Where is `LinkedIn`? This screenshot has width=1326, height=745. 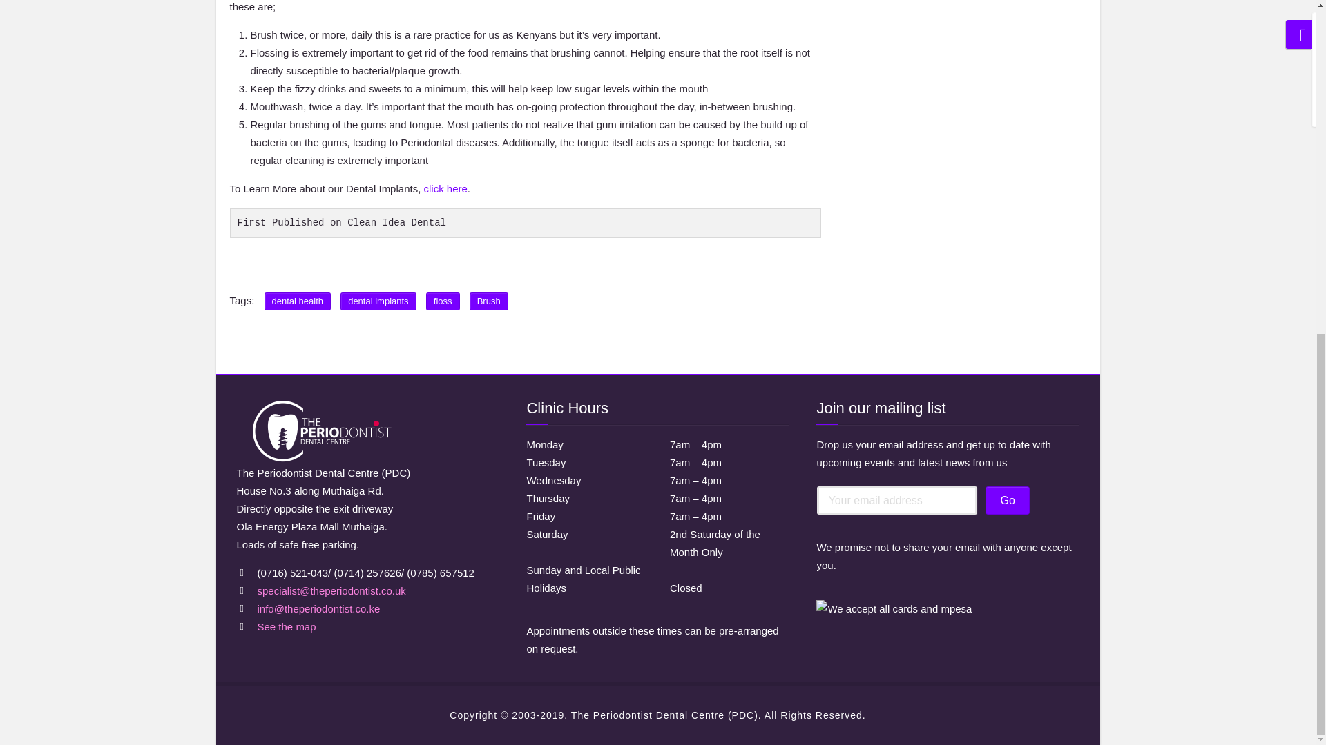 LinkedIn is located at coordinates (804, 266).